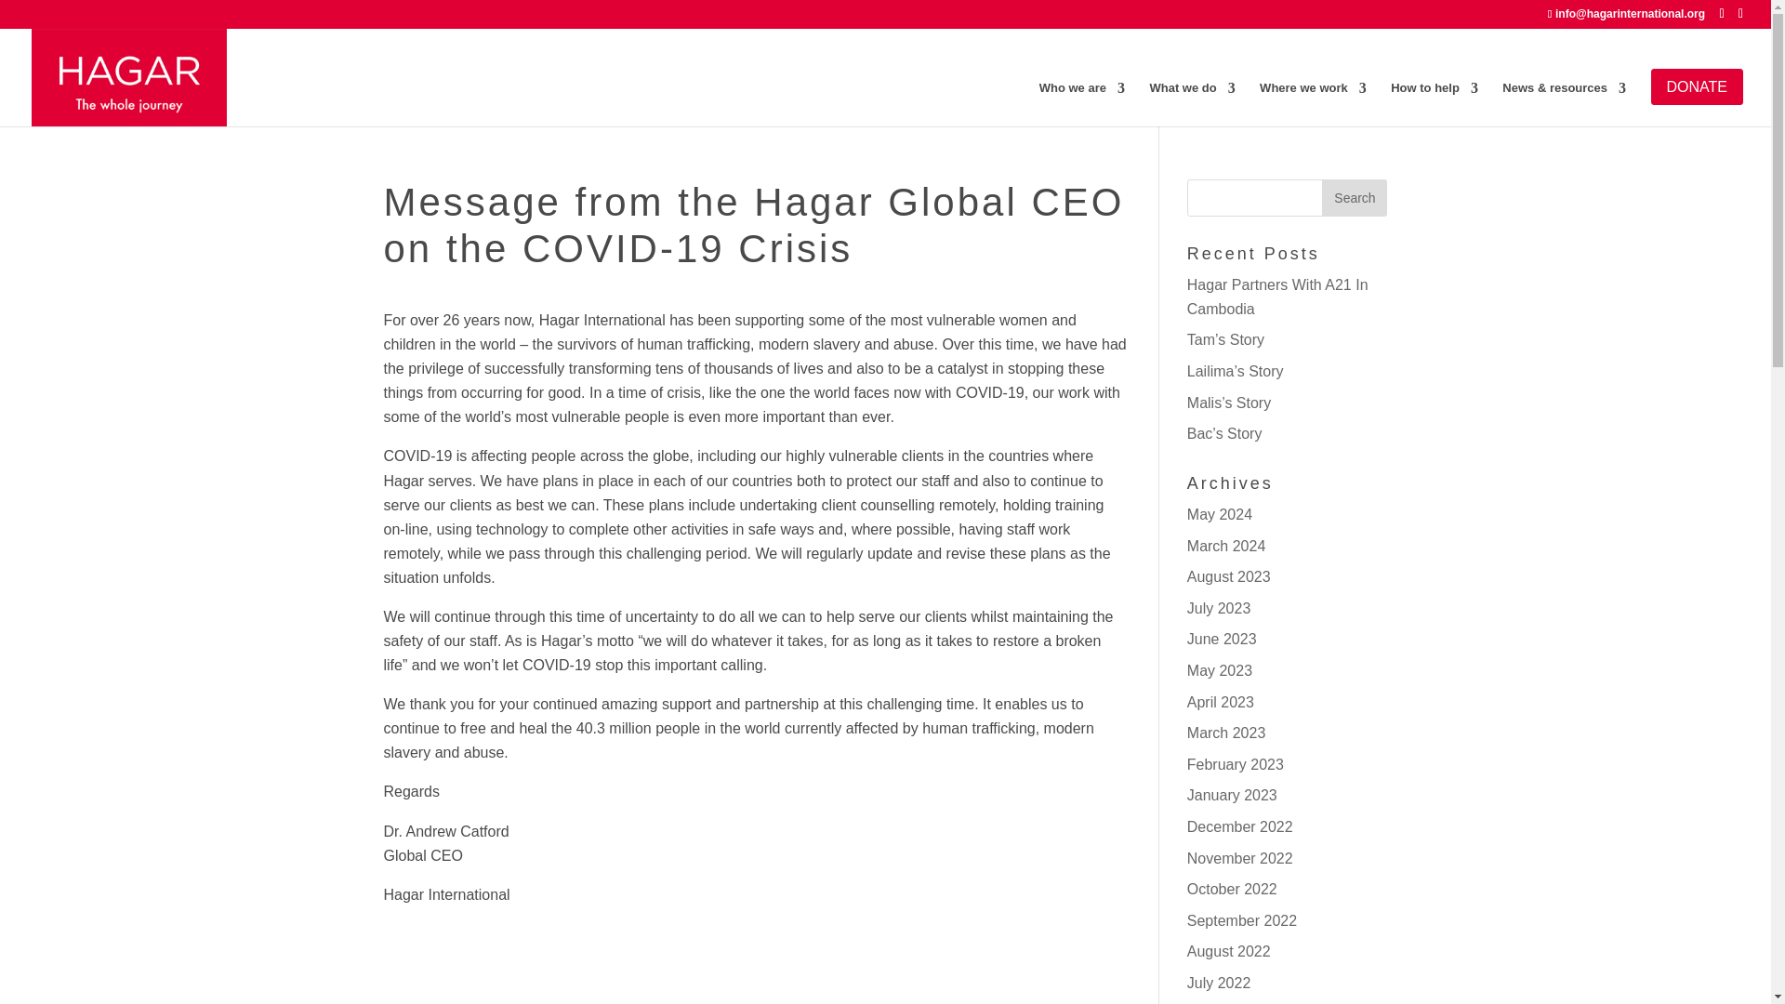  I want to click on Who we are, so click(1081, 99).